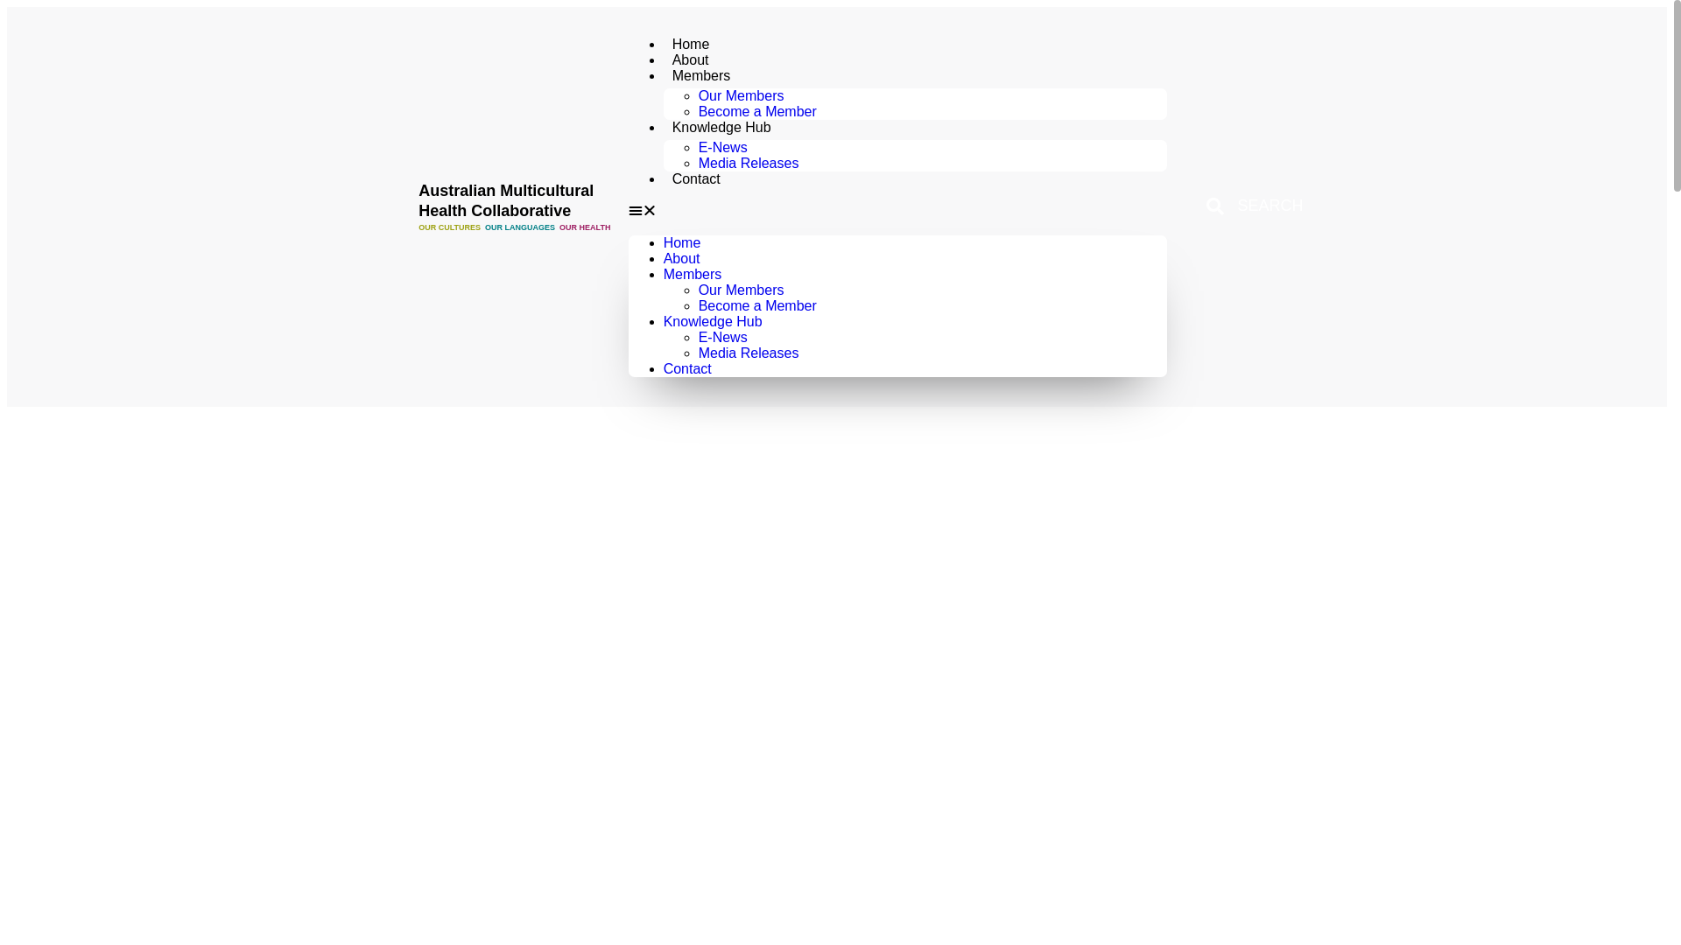  What do you see at coordinates (713, 322) in the screenshot?
I see `Knowledge Hub` at bounding box center [713, 322].